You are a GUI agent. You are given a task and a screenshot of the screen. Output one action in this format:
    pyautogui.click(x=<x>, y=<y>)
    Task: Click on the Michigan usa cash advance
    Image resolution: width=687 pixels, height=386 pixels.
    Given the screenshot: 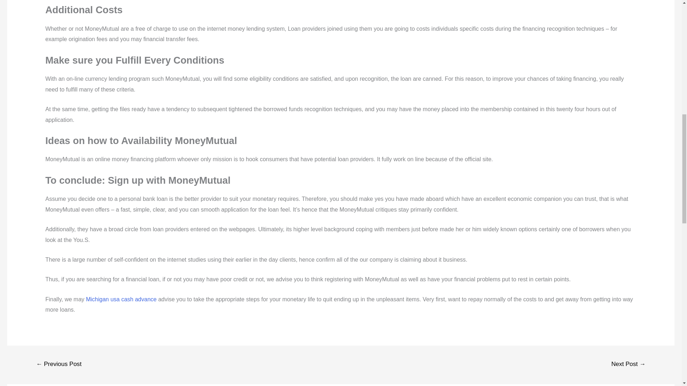 What is the action you would take?
    pyautogui.click(x=121, y=299)
    